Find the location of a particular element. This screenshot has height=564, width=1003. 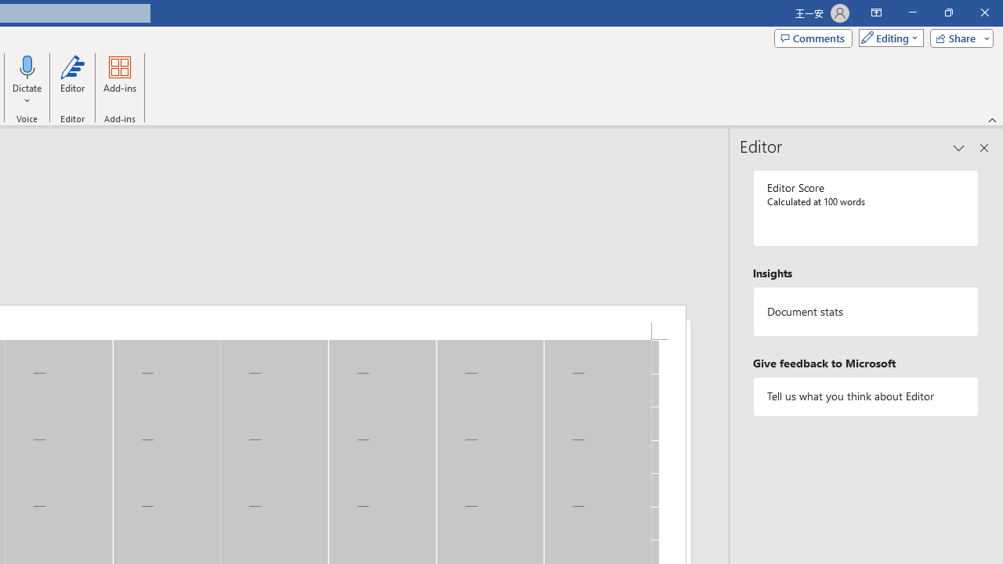

Tell us what you think about Editor is located at coordinates (866, 396).